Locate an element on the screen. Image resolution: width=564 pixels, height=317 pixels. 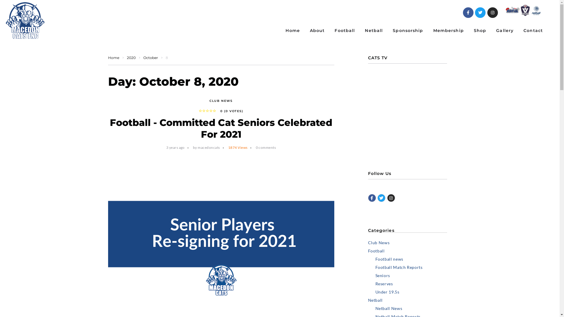
2020 is located at coordinates (131, 58).